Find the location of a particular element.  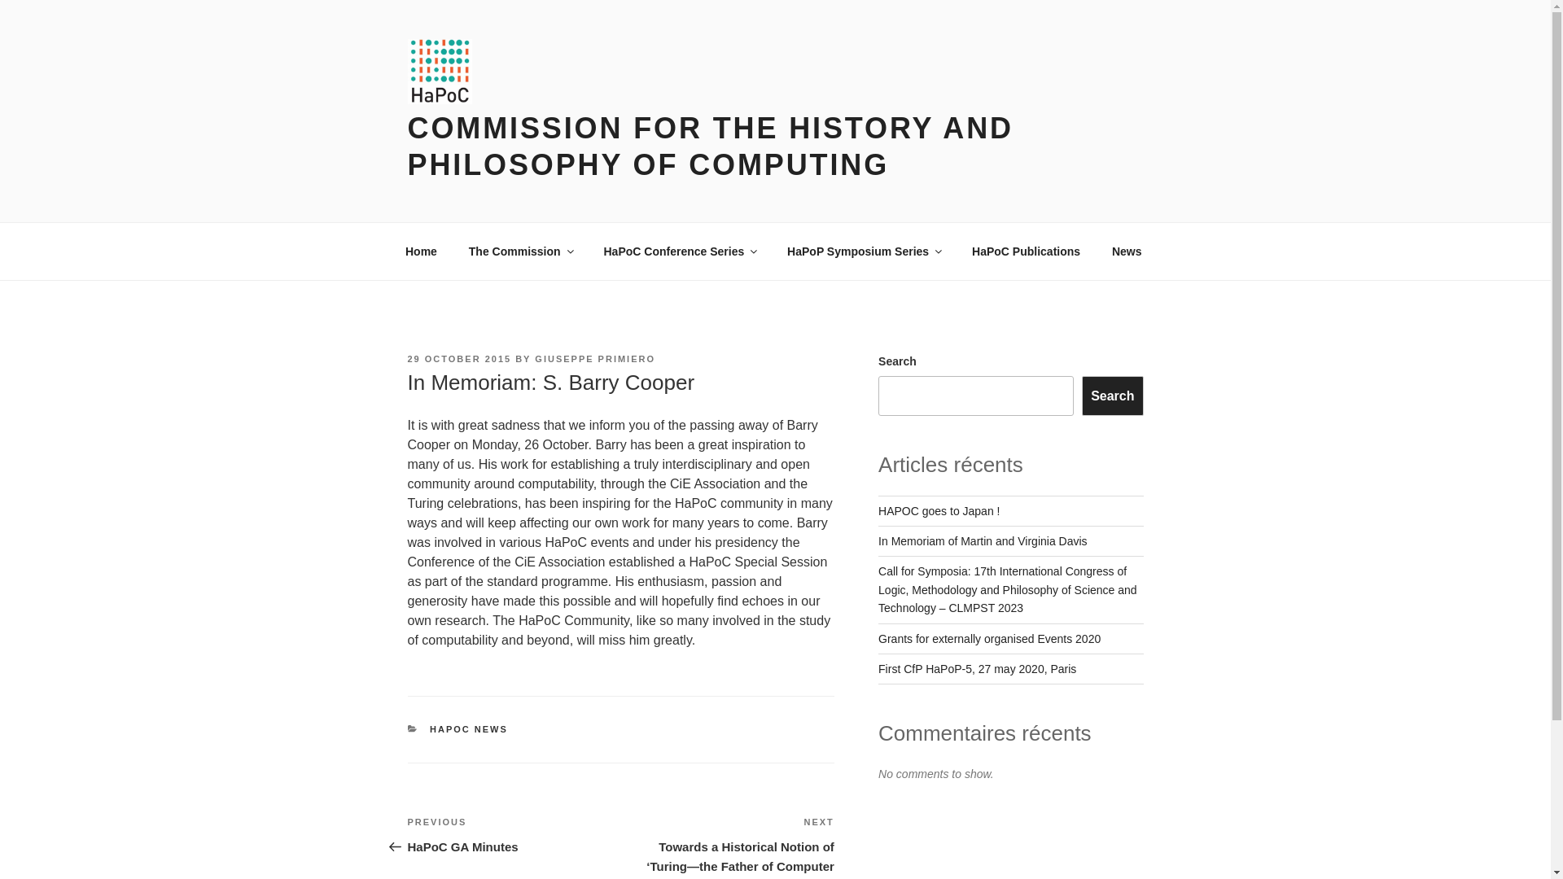

HAPOC goes to Japan ! is located at coordinates (513, 835).